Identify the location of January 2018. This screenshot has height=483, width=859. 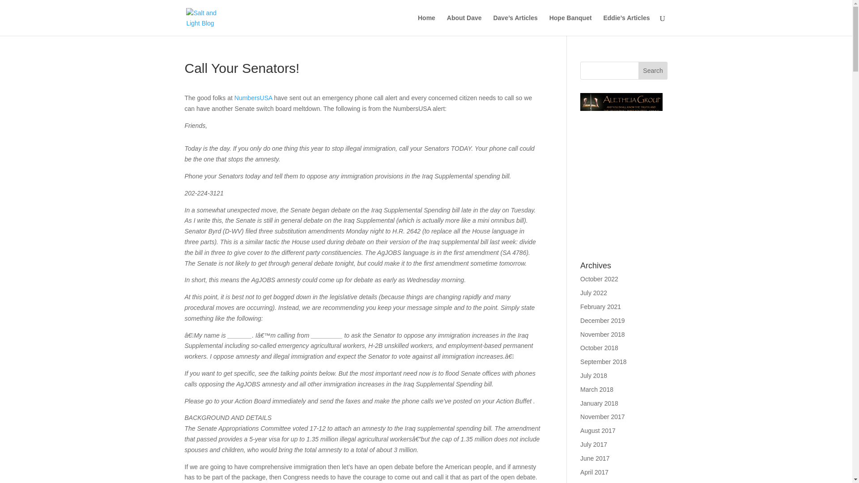
(600, 403).